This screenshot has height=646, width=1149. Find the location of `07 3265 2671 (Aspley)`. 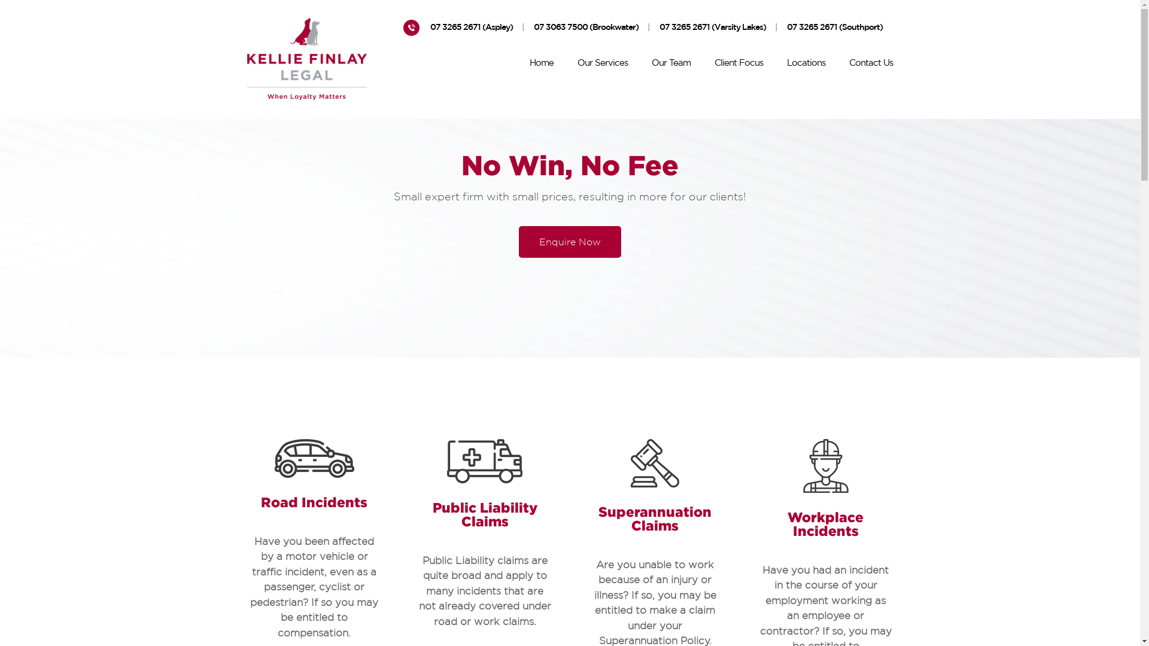

07 3265 2671 (Aspley) is located at coordinates (472, 29).